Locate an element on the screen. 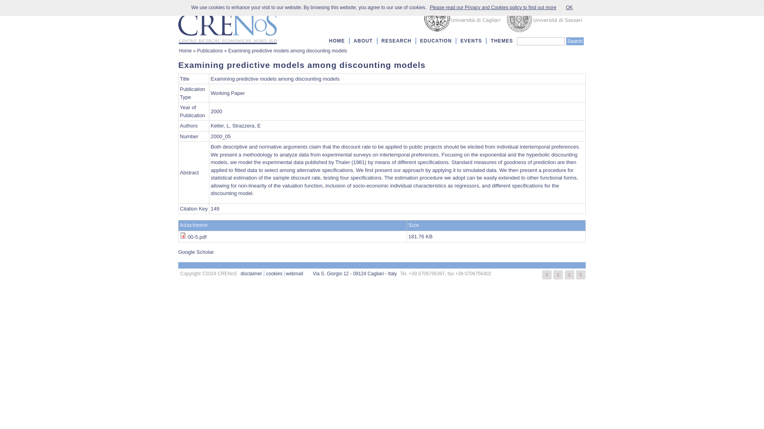  EVENTS is located at coordinates (471, 41).